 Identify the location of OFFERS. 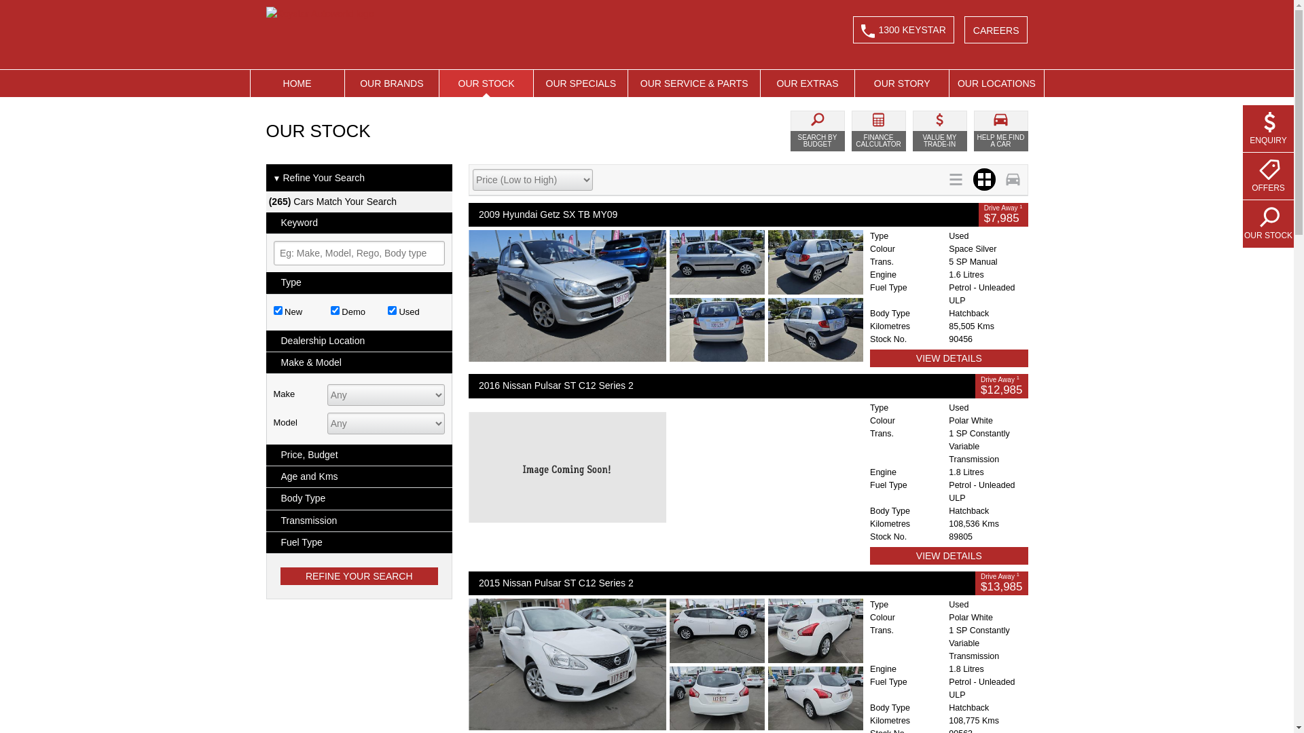
(1269, 176).